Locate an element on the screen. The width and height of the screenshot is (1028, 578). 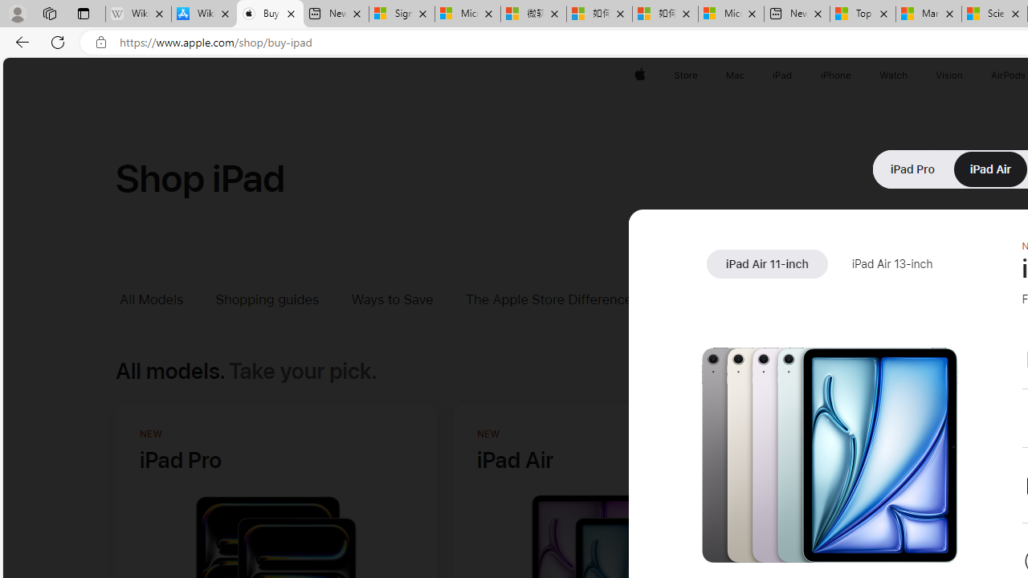
Next is located at coordinates (989, 440).